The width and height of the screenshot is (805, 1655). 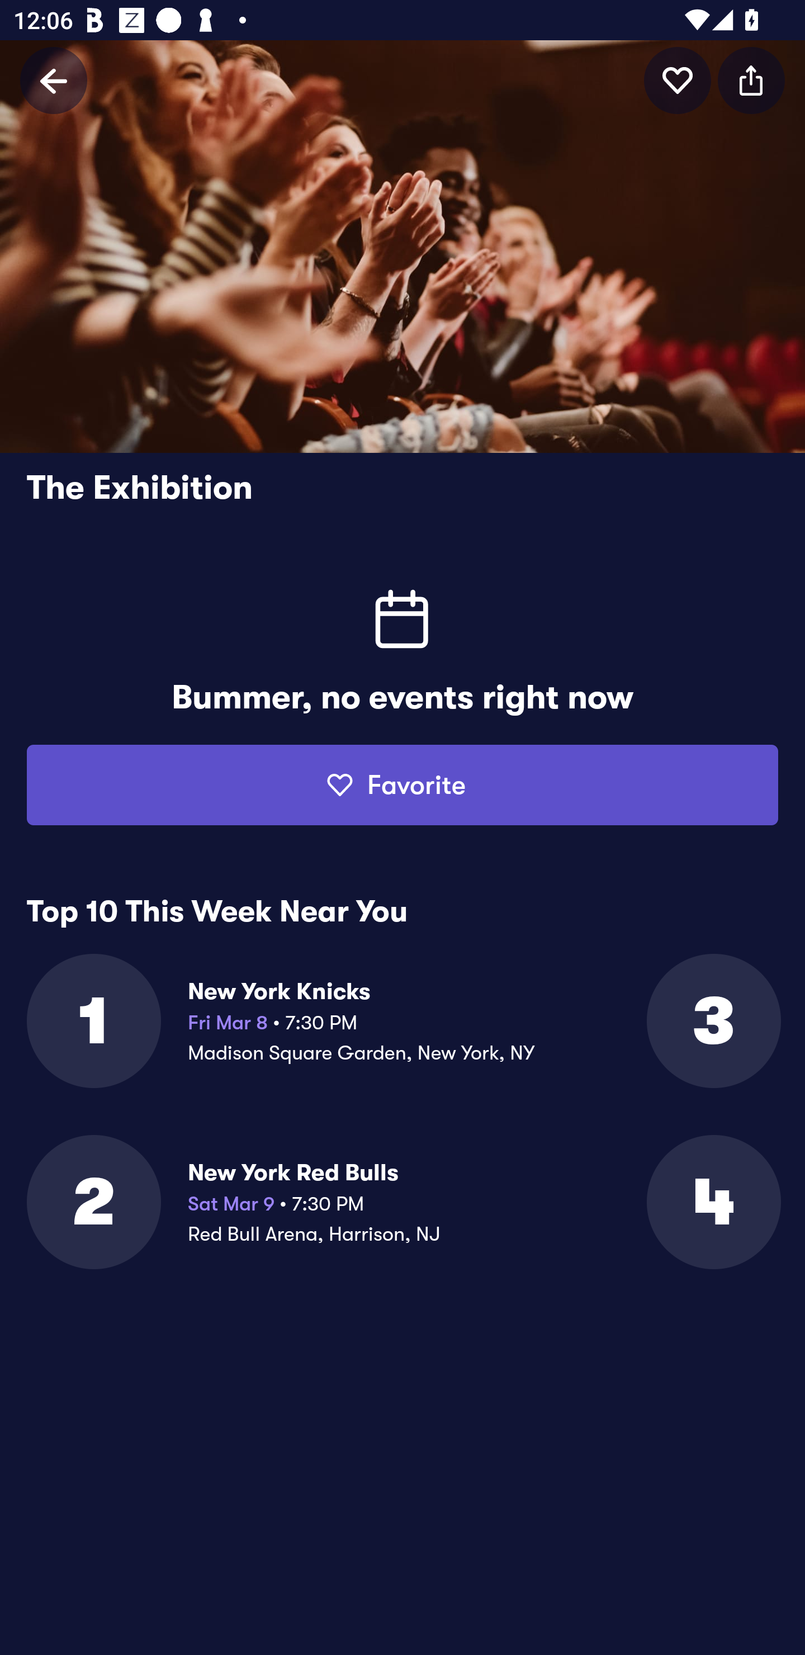 What do you see at coordinates (402, 785) in the screenshot?
I see `Favorite` at bounding box center [402, 785].